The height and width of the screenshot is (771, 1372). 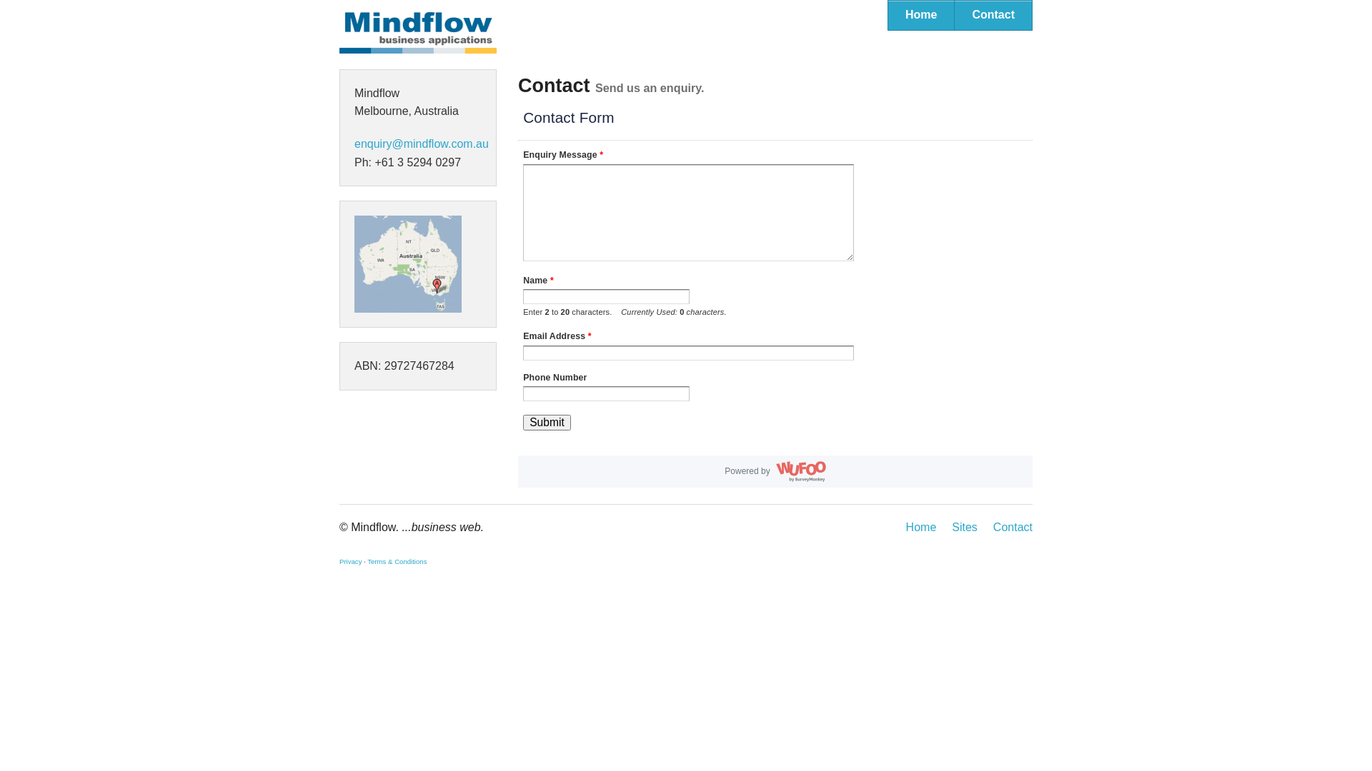 I want to click on enquiry@mindflow.com.au, so click(x=422, y=144).